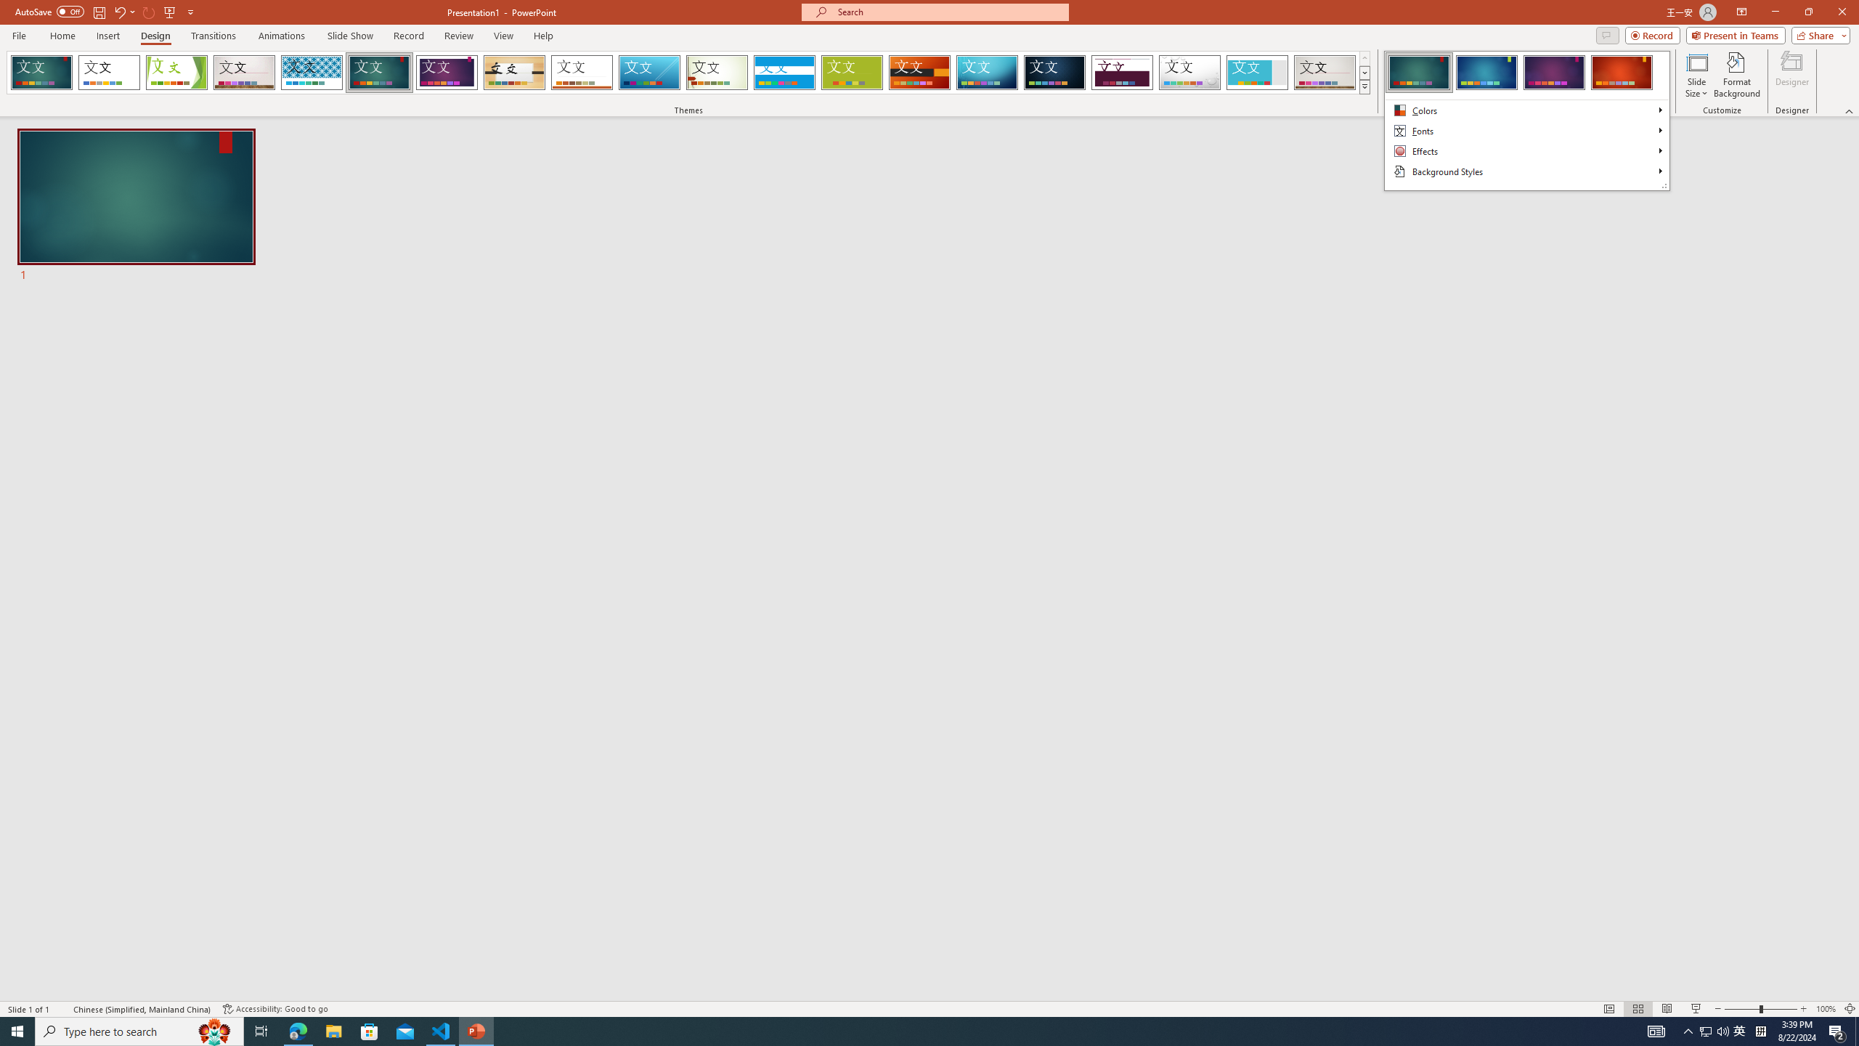  Describe the element at coordinates (1526, 121) in the screenshot. I see `Class: Net UI Tool Window` at that location.